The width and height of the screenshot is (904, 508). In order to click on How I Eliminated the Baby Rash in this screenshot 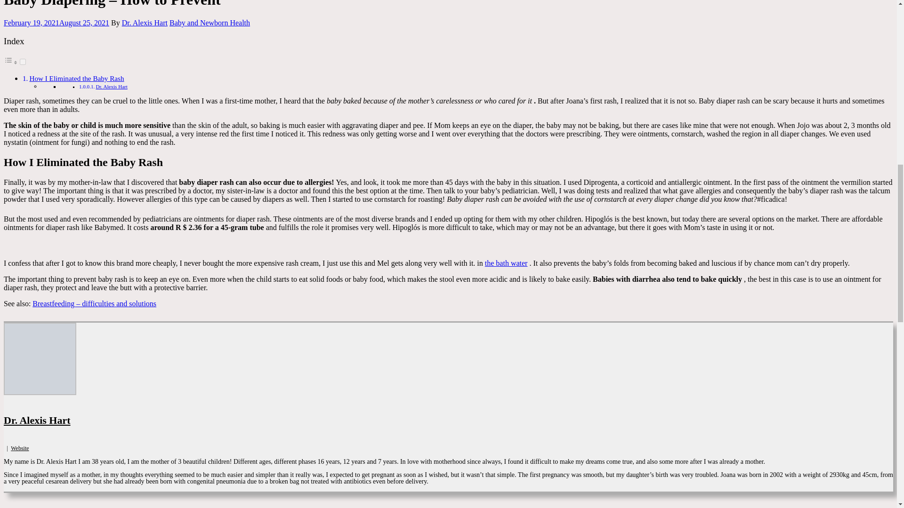, I will do `click(76, 78)`.